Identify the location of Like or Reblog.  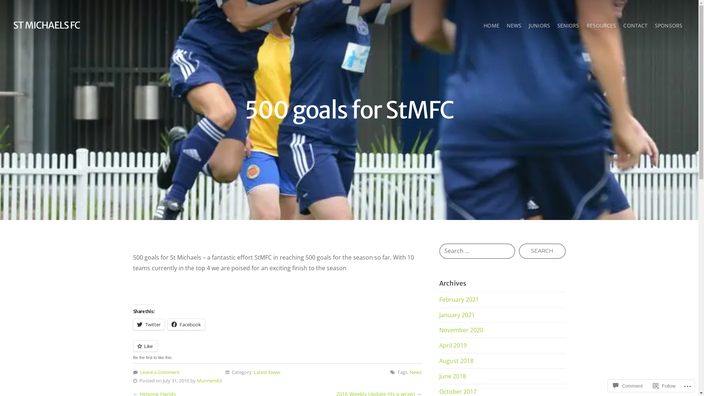
(277, 351).